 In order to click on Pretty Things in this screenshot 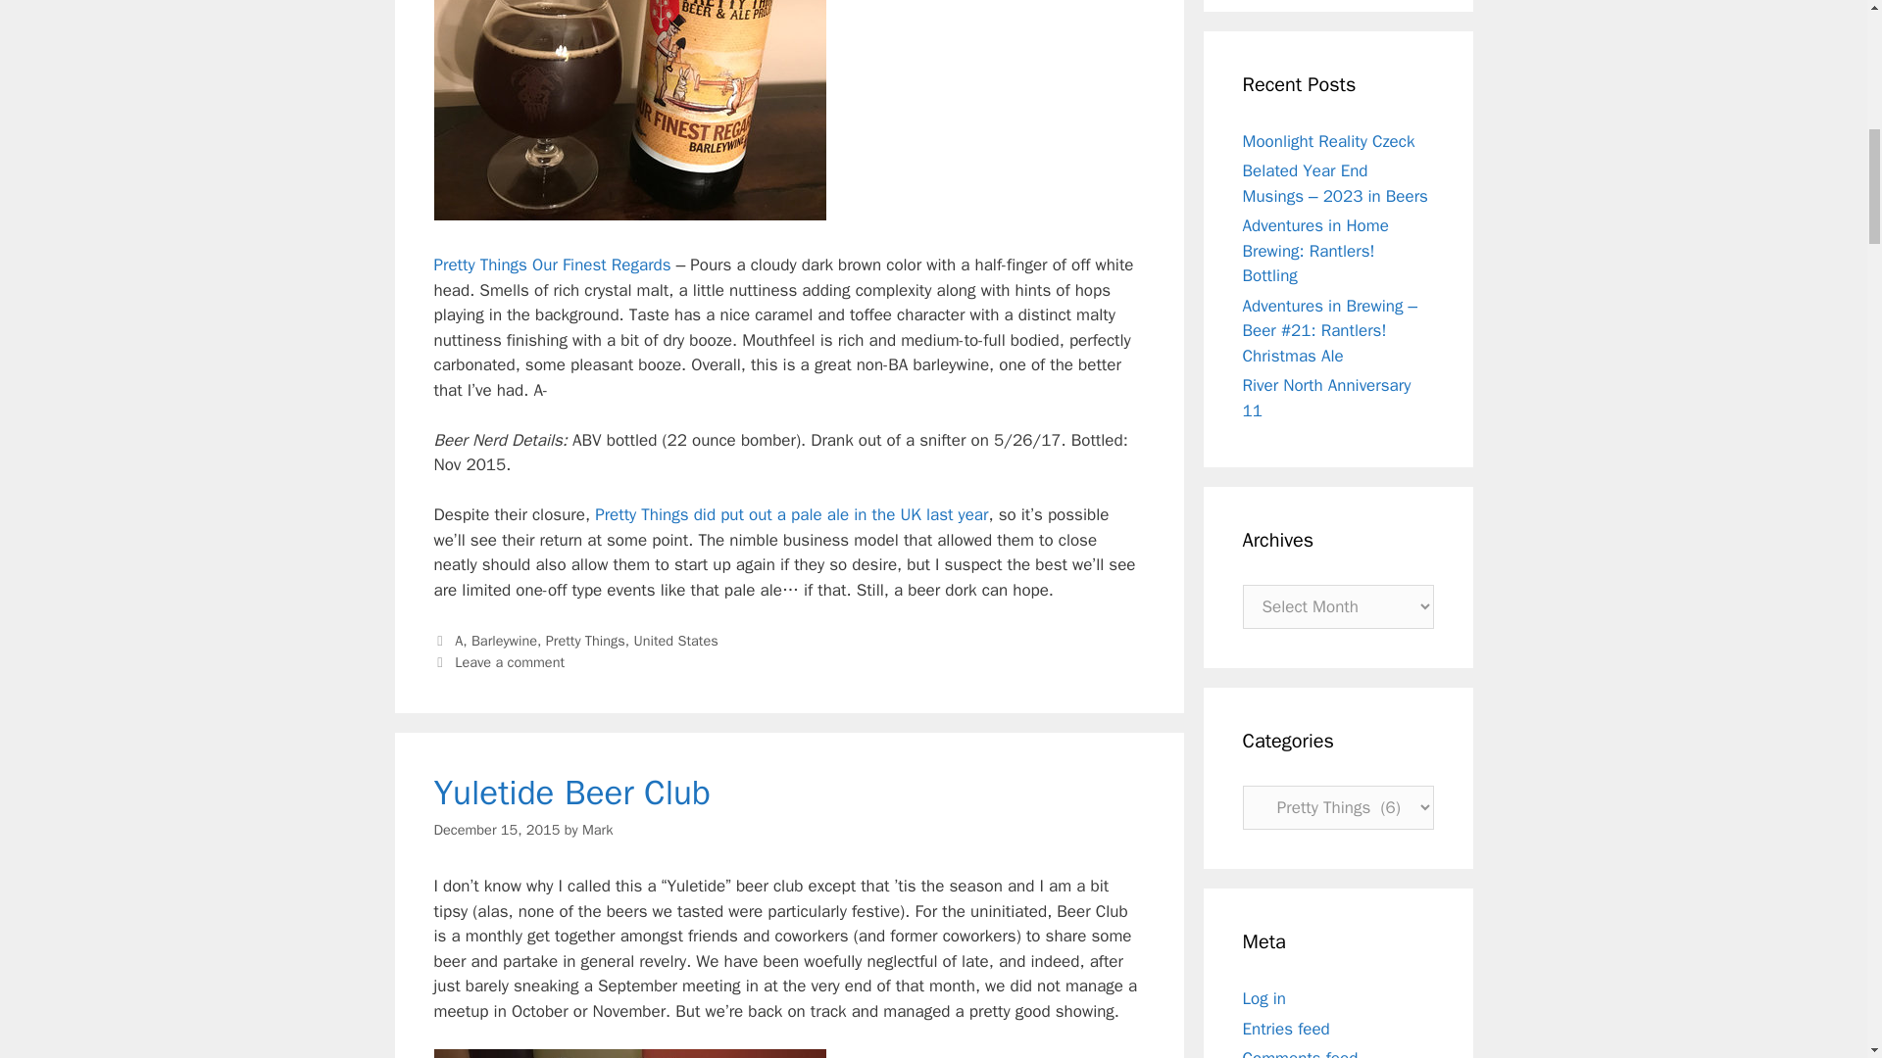, I will do `click(584, 641)`.